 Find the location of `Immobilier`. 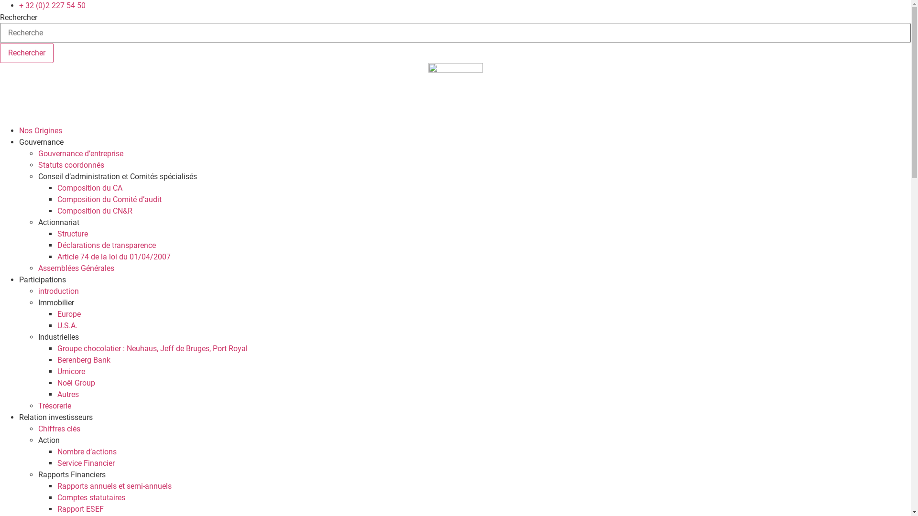

Immobilier is located at coordinates (56, 302).